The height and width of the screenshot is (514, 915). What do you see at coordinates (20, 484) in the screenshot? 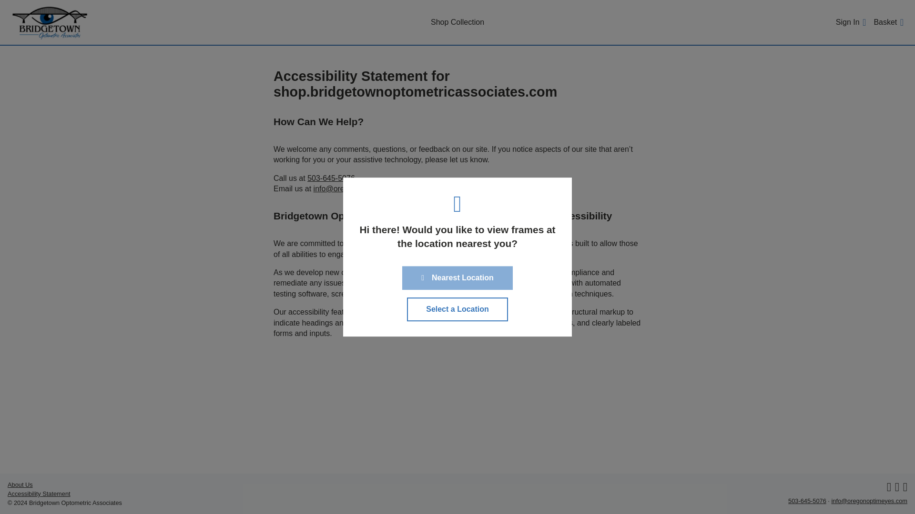
I see `About Us` at bounding box center [20, 484].